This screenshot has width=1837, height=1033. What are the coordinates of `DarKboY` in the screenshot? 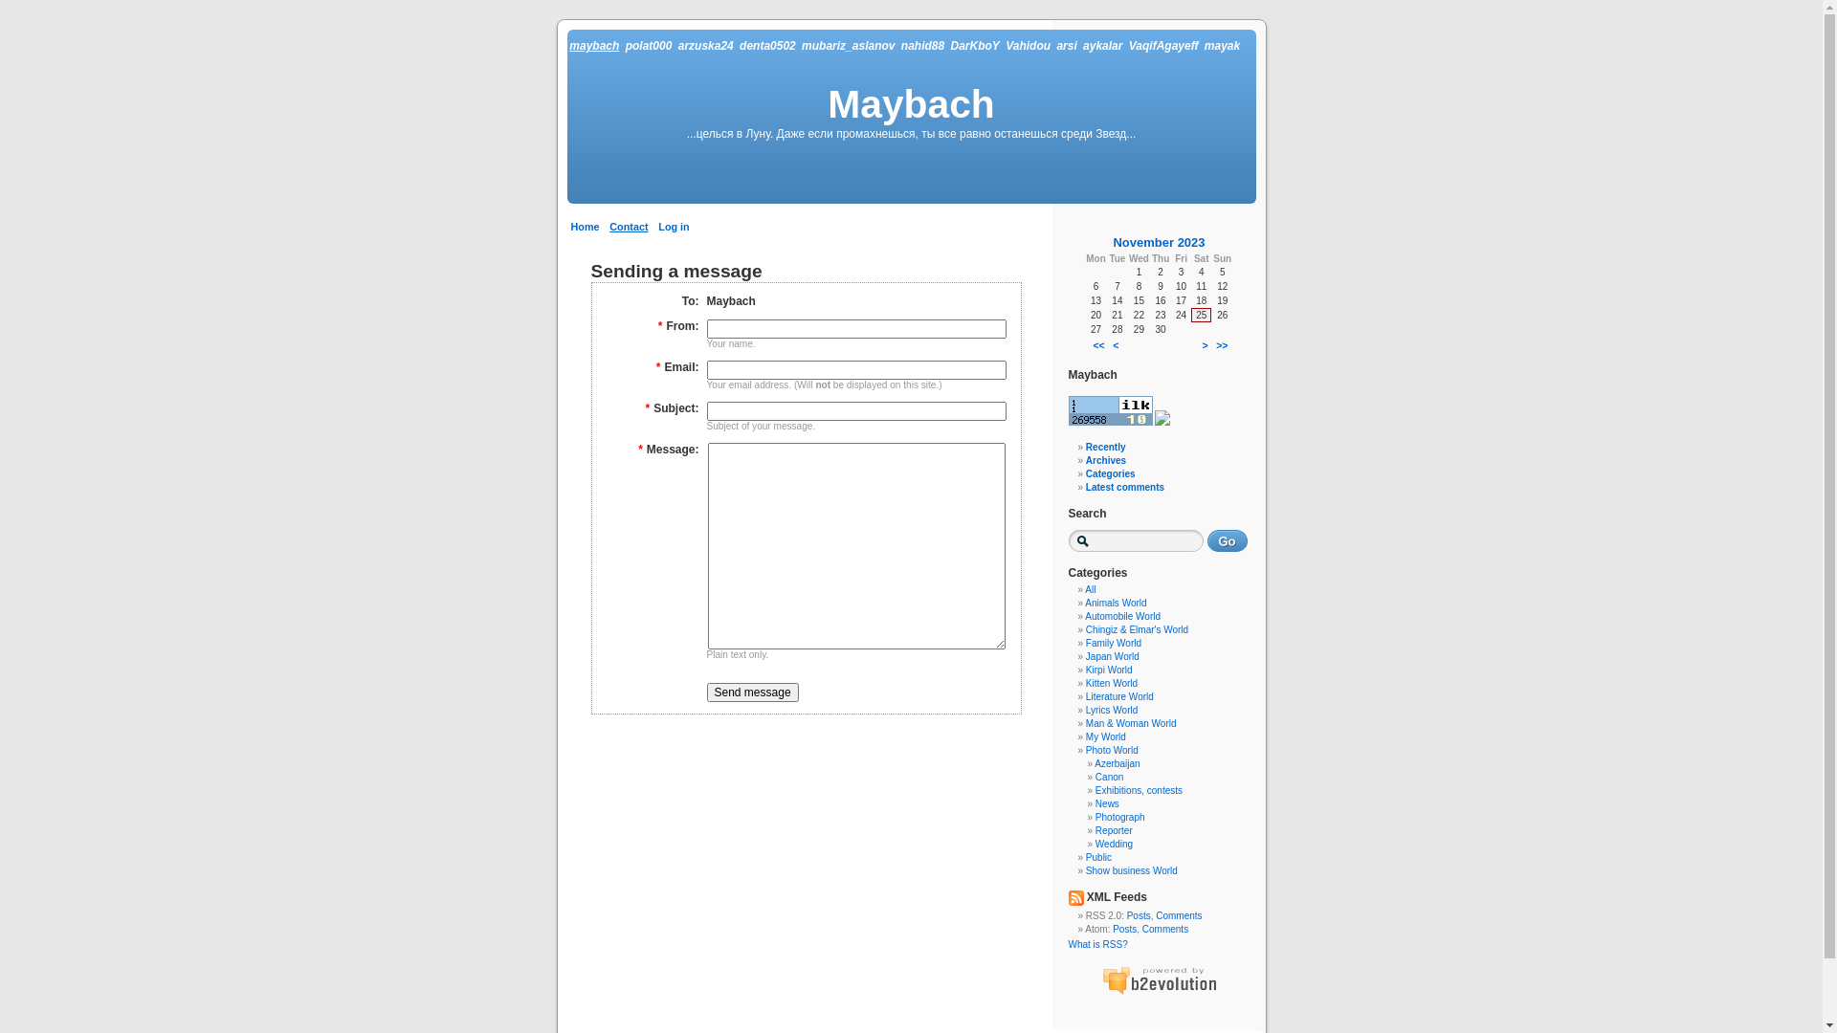 It's located at (976, 46).